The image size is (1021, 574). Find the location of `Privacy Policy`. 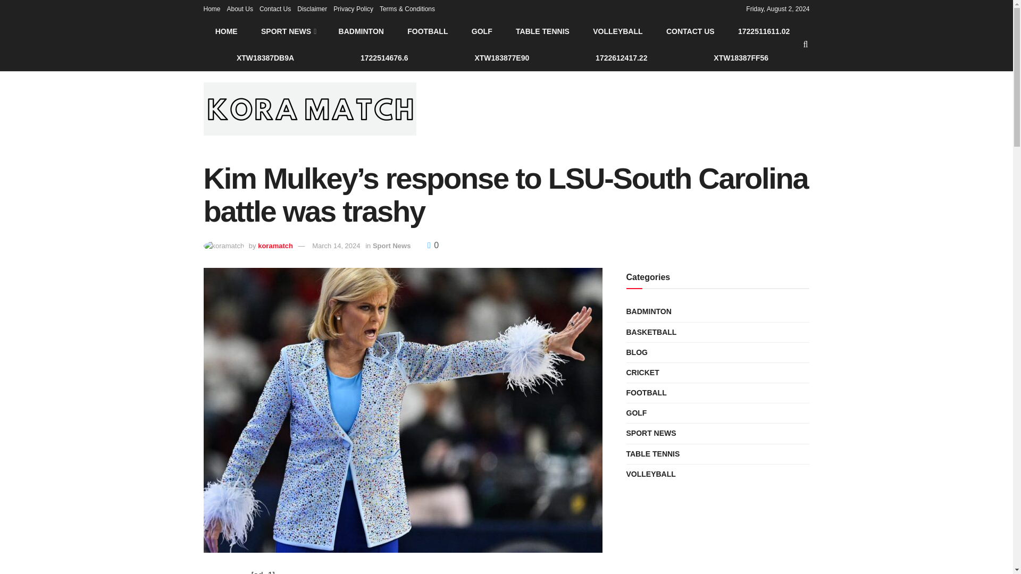

Privacy Policy is located at coordinates (353, 9).